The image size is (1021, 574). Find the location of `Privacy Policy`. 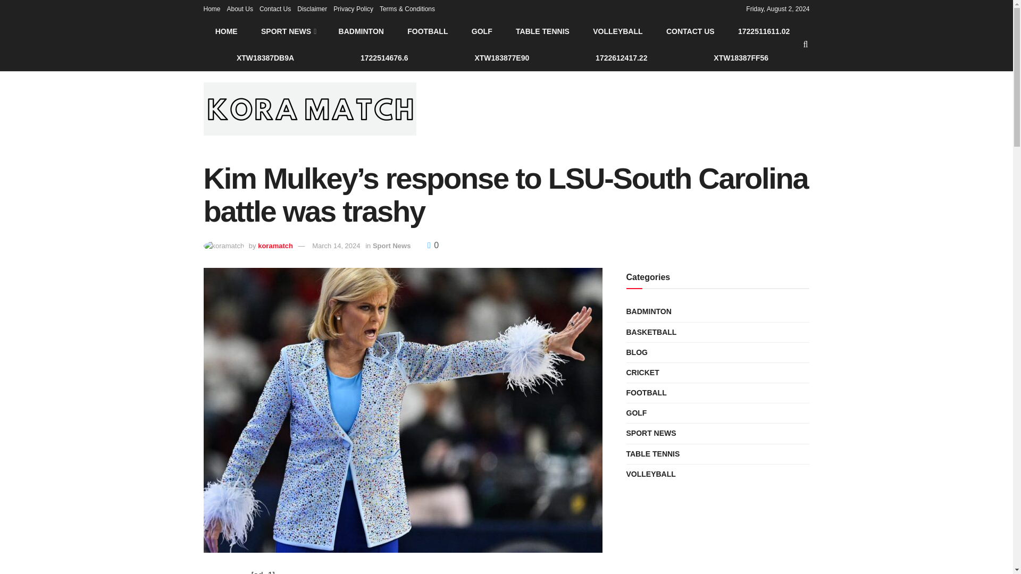

Privacy Policy is located at coordinates (353, 9).